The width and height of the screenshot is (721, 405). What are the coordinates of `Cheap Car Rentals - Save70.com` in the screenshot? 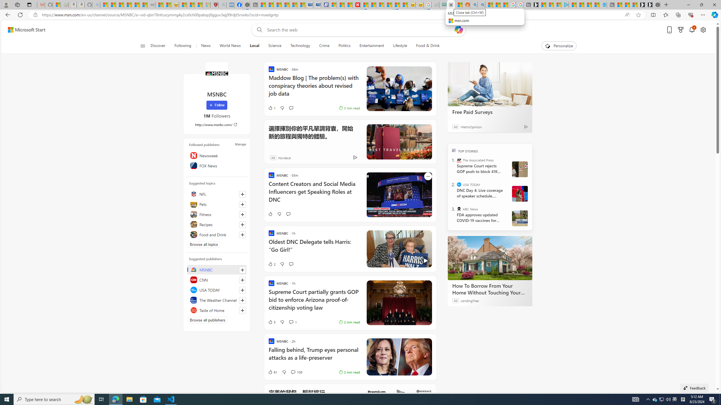 It's located at (309, 5).